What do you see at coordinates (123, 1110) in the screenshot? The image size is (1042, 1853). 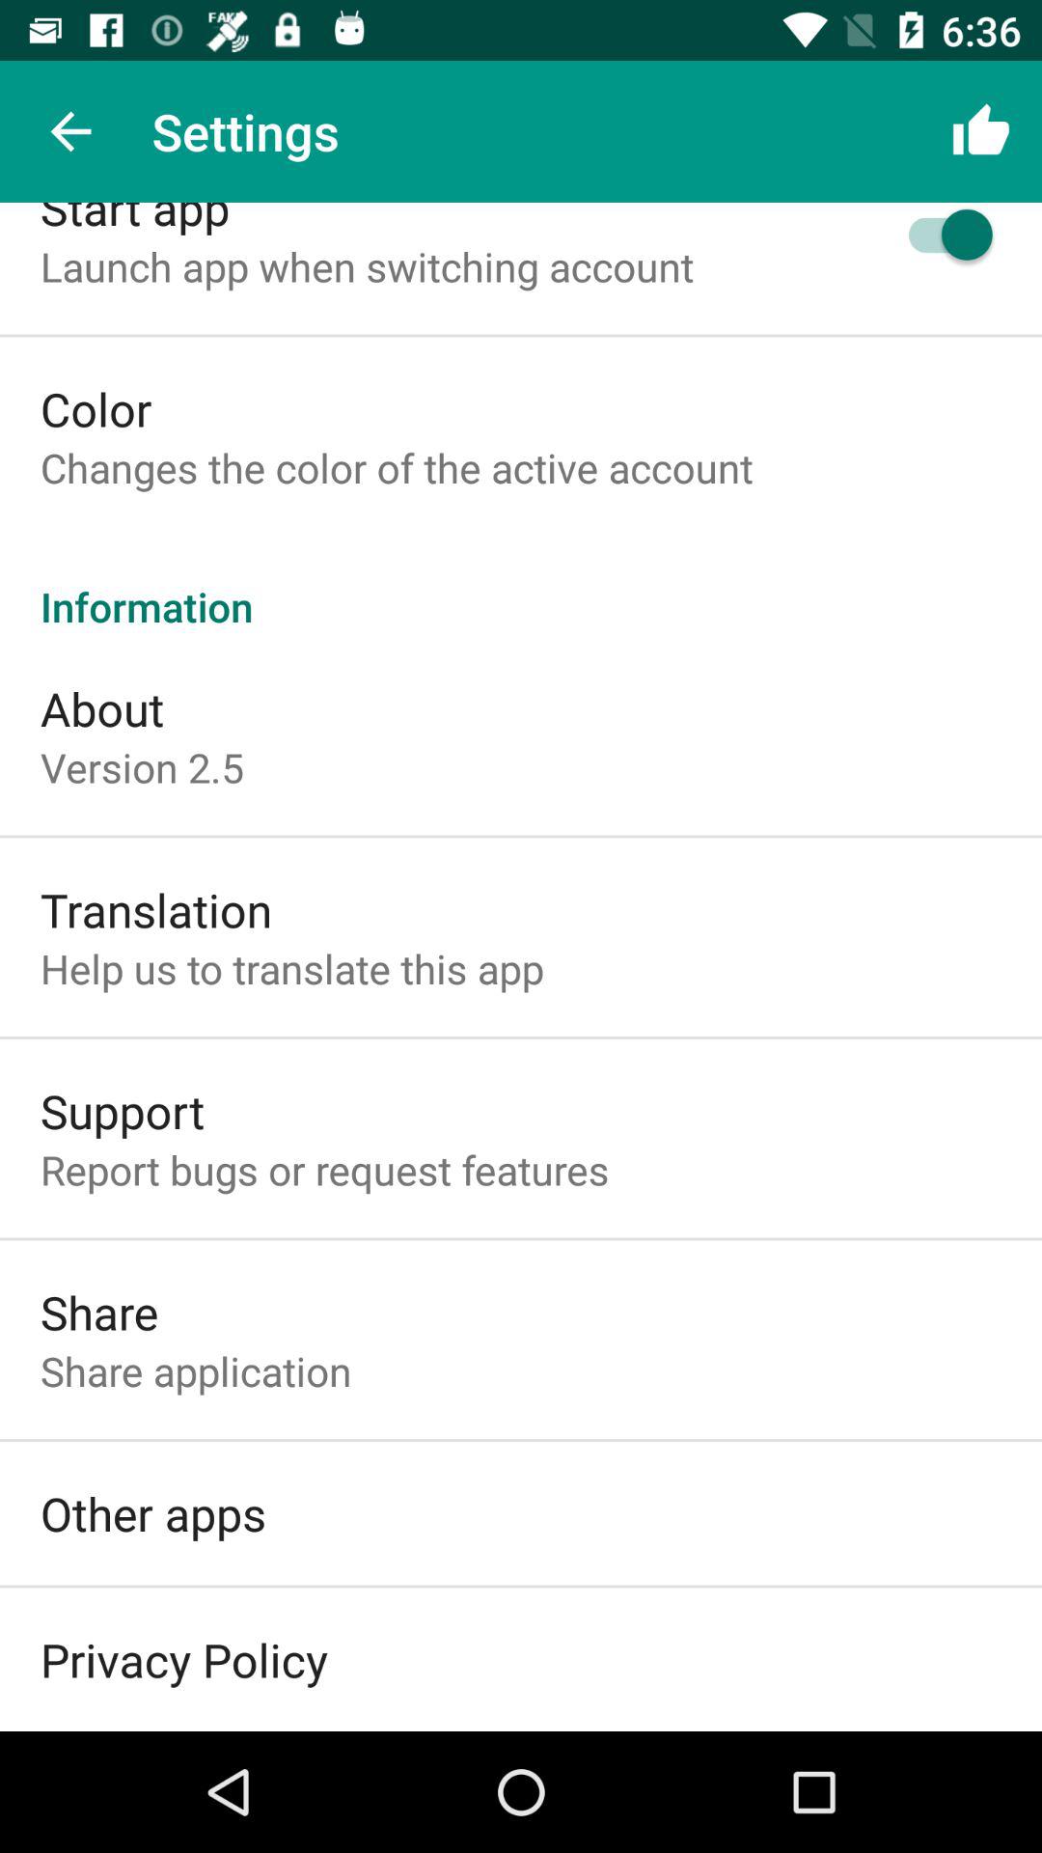 I see `turn on icon above the report bugs or` at bounding box center [123, 1110].